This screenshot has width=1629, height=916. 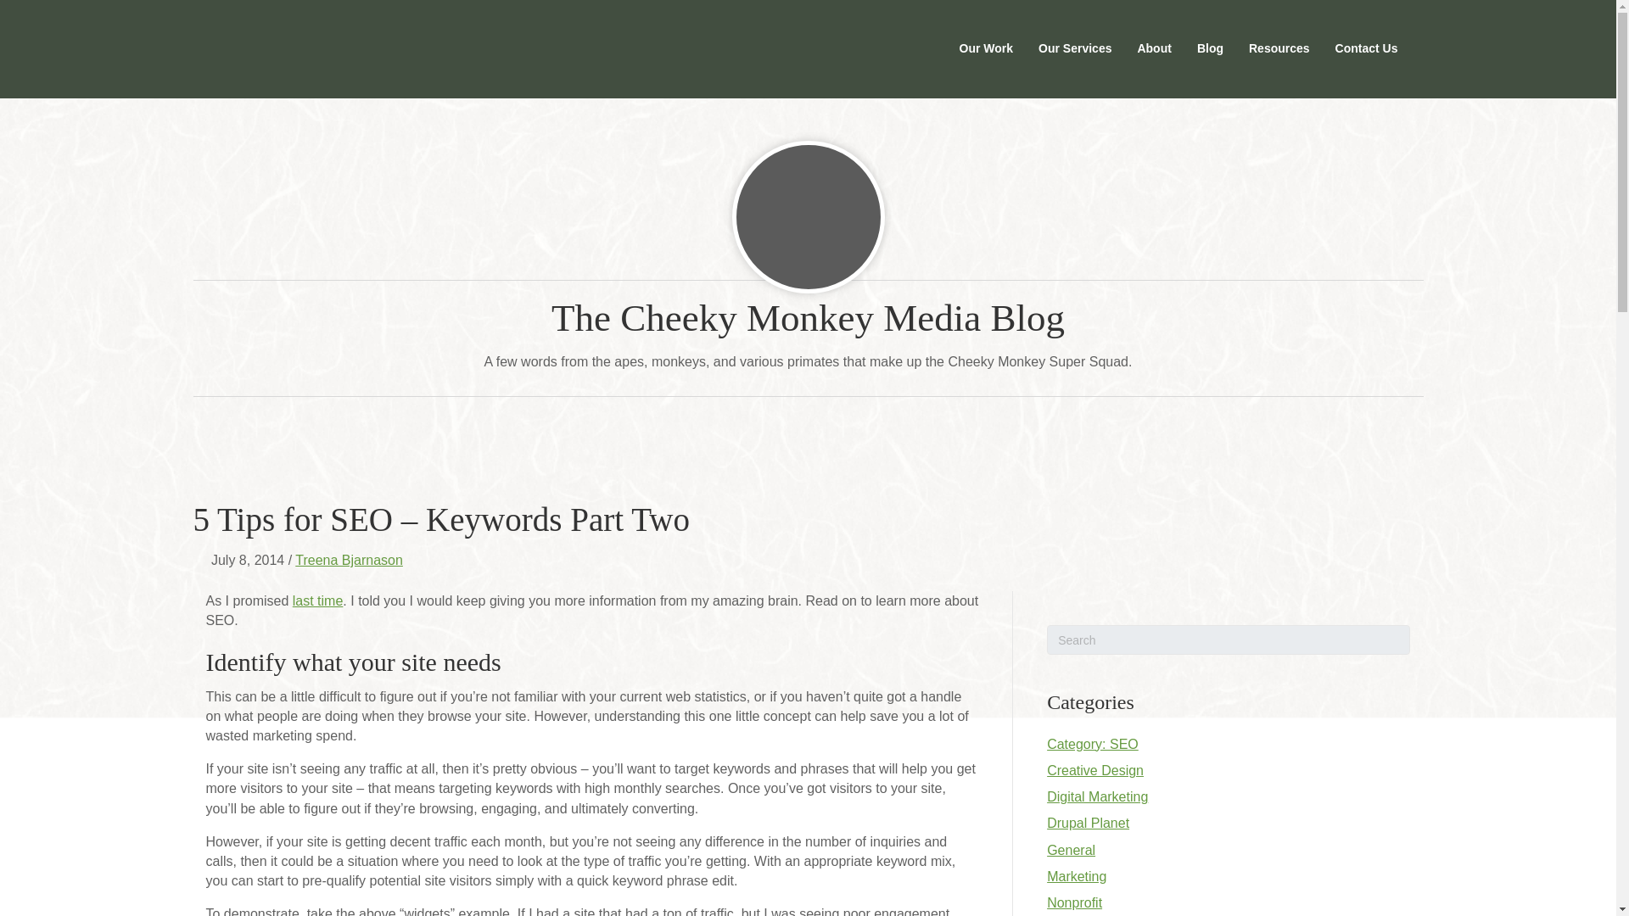 I want to click on Type and press Enter to search., so click(x=1229, y=640).